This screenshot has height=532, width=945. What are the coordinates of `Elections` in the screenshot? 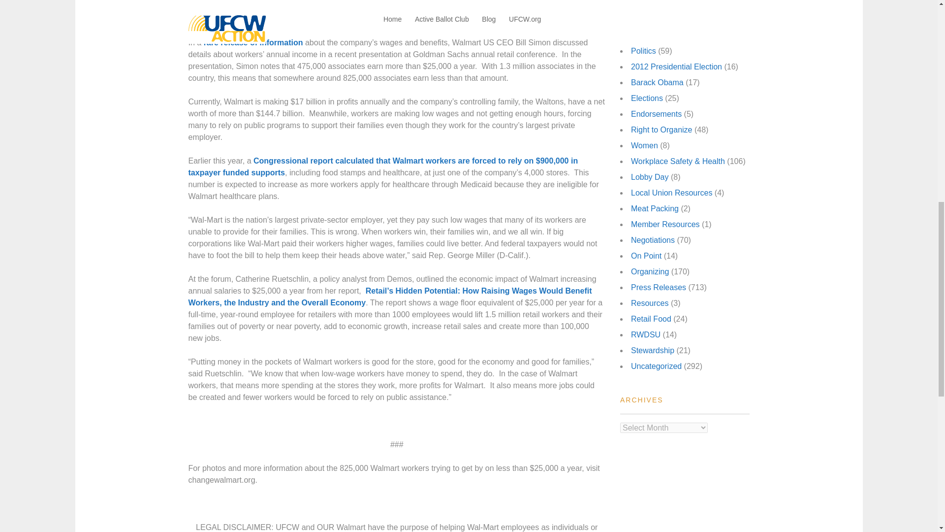 It's located at (647, 99).